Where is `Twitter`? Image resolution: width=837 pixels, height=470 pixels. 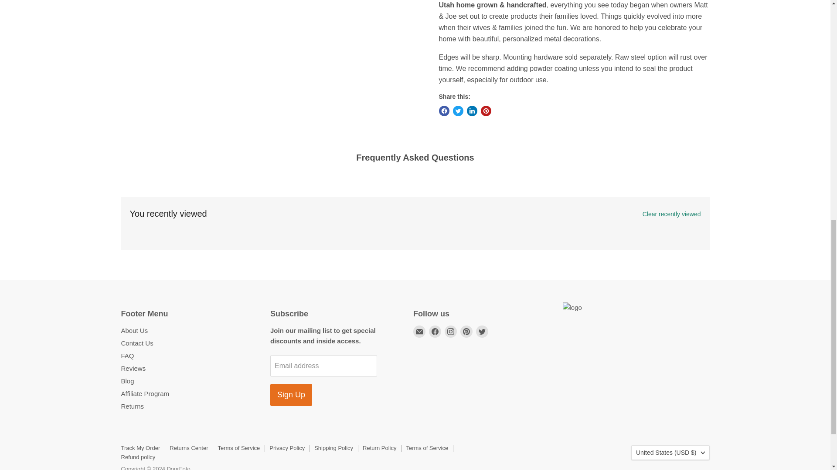
Twitter is located at coordinates (482, 332).